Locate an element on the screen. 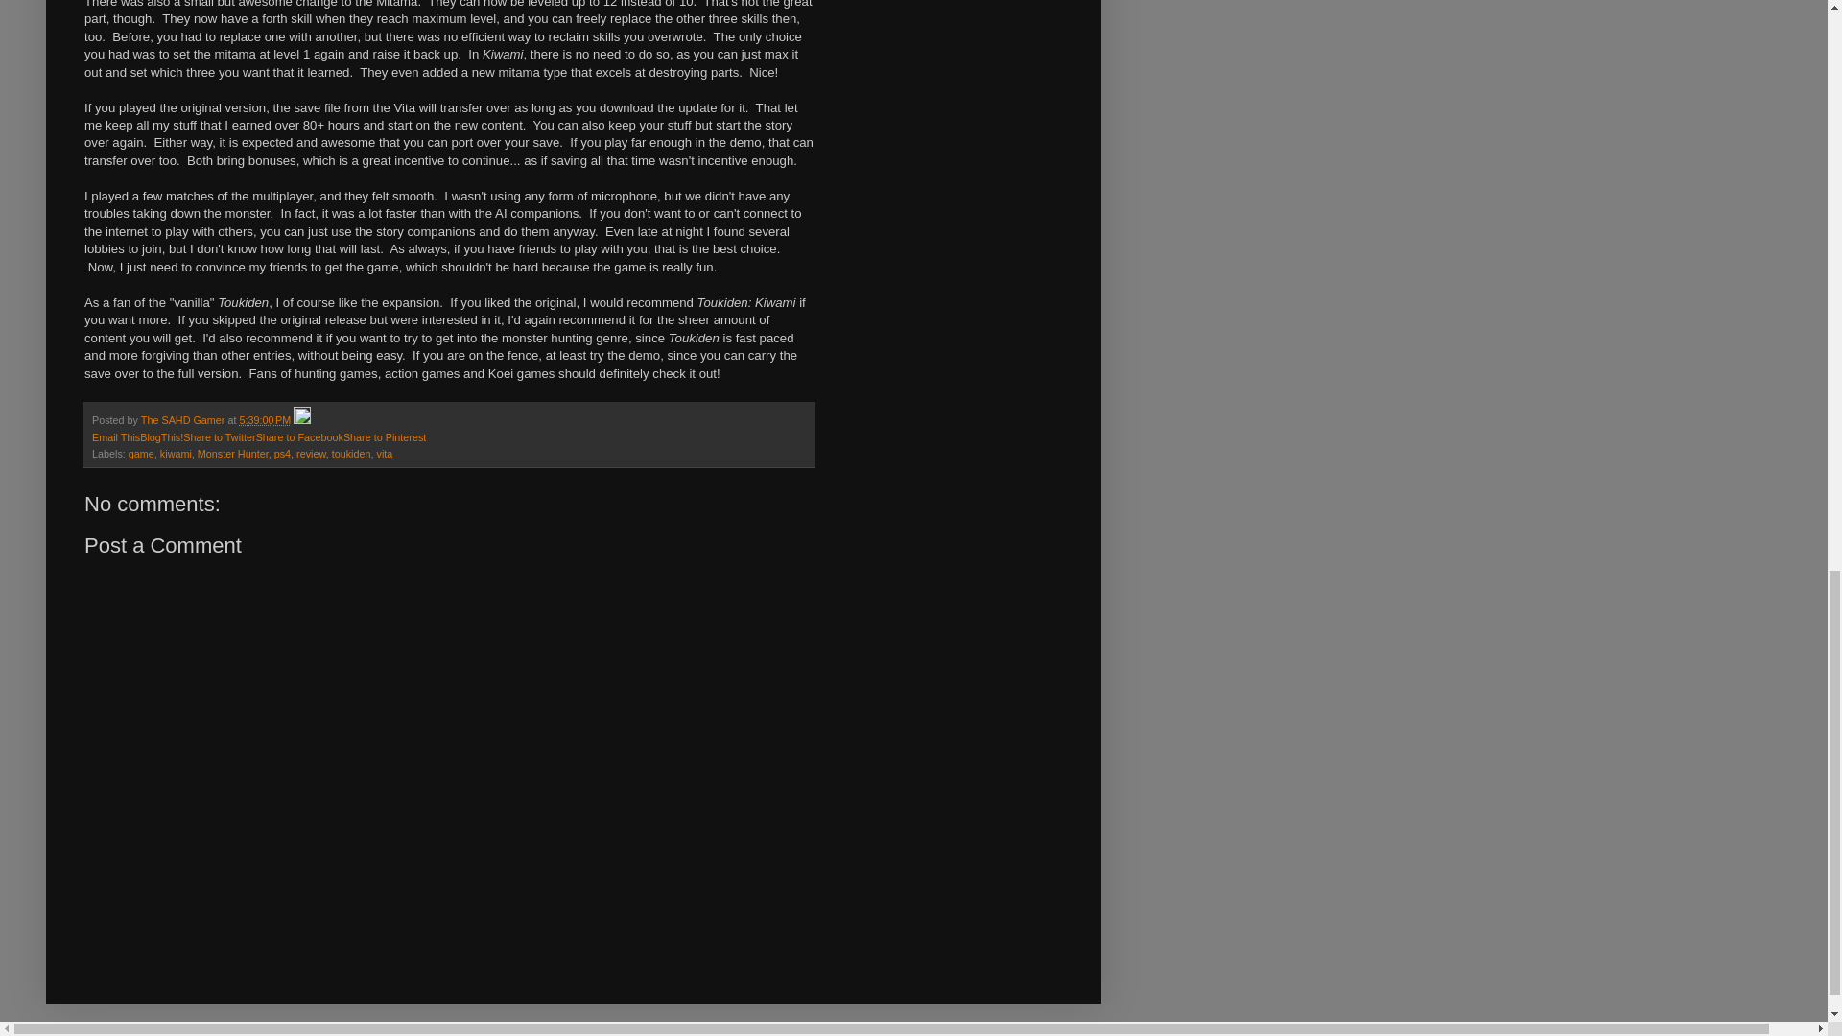 Image resolution: width=1842 pixels, height=1036 pixels. Share to Facebook is located at coordinates (299, 437).